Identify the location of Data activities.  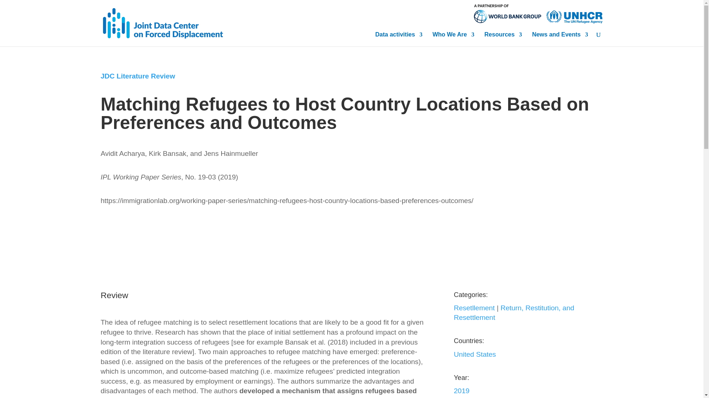
(399, 37).